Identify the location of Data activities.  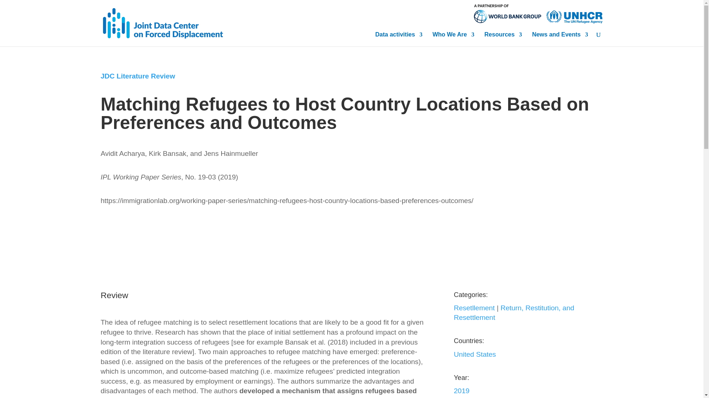
(399, 37).